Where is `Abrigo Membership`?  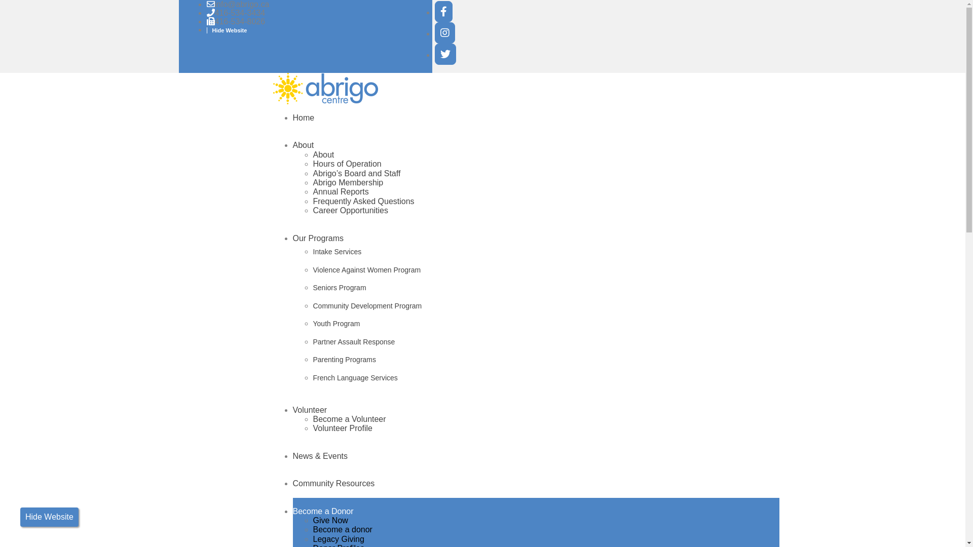
Abrigo Membership is located at coordinates (349, 182).